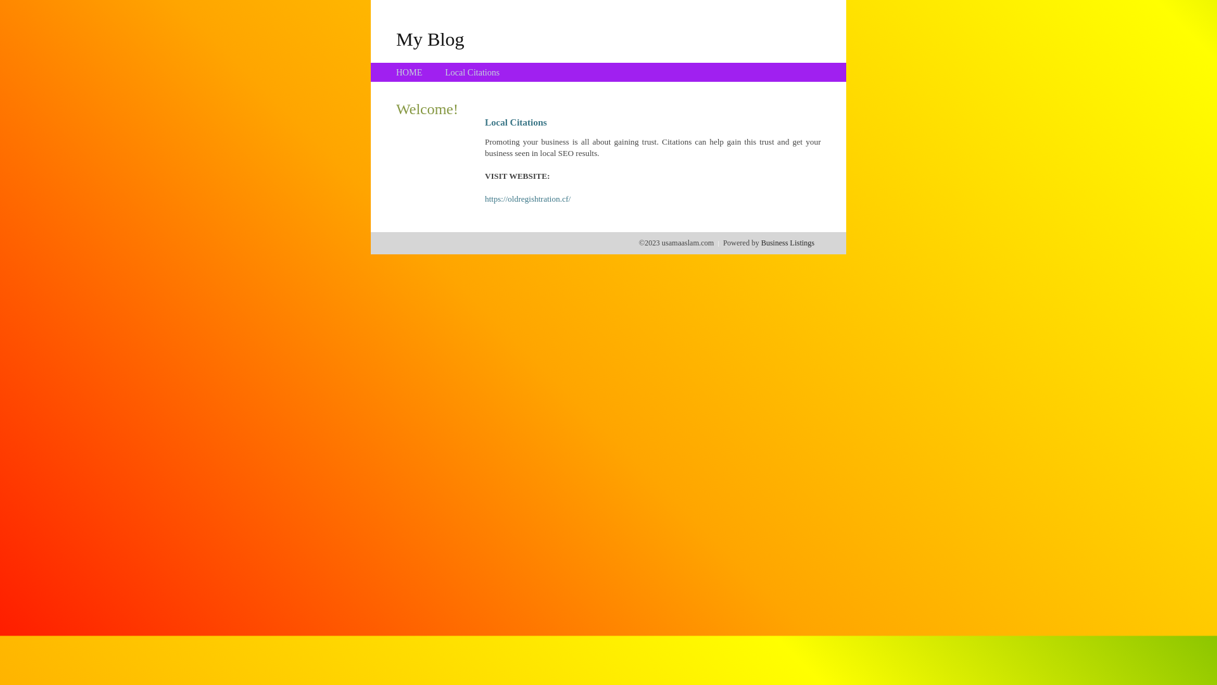 The height and width of the screenshot is (685, 1217). Describe the element at coordinates (409, 72) in the screenshot. I see `HOME` at that location.